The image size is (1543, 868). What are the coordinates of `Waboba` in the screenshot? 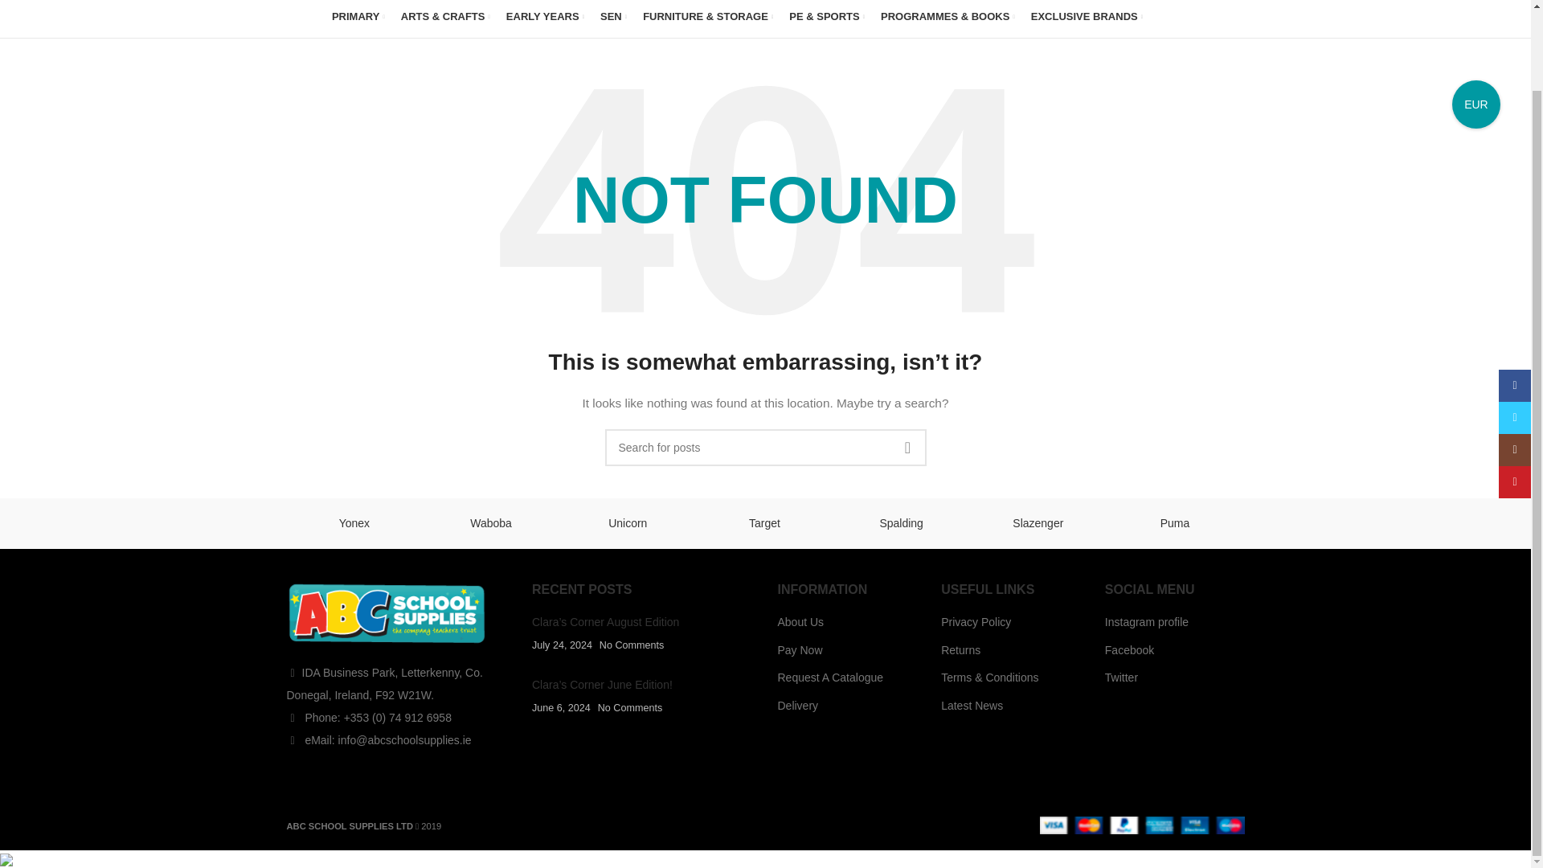 It's located at (490, 522).